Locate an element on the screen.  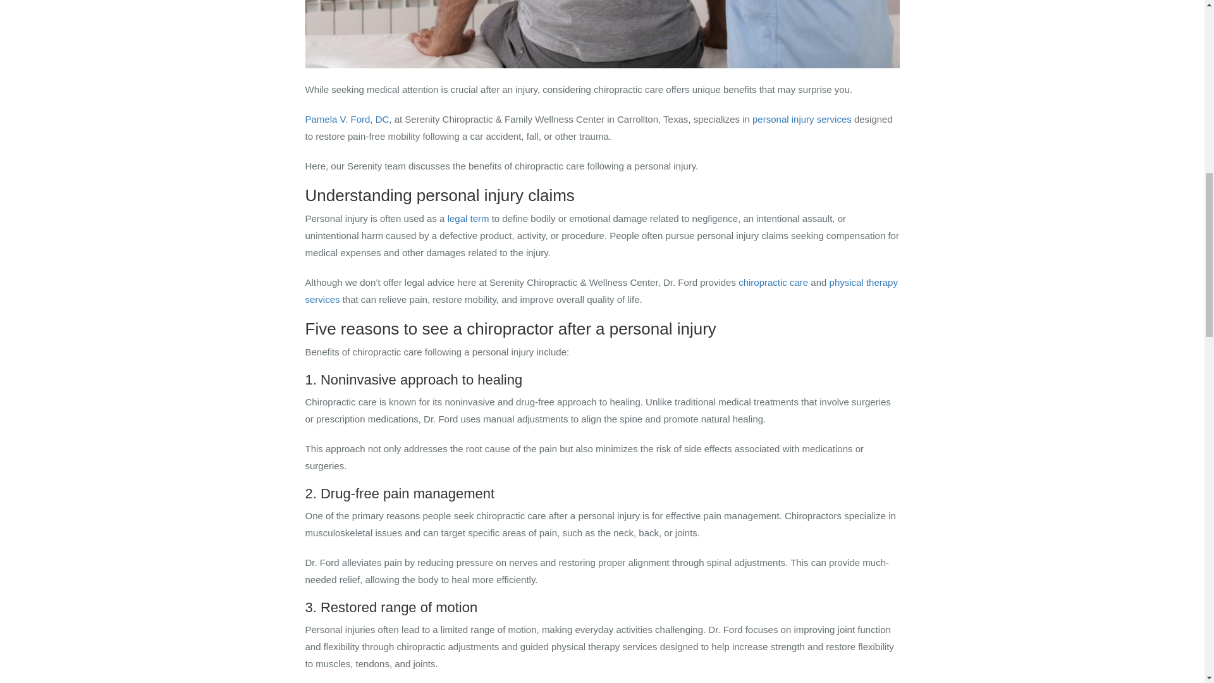
chiropractic care is located at coordinates (773, 282).